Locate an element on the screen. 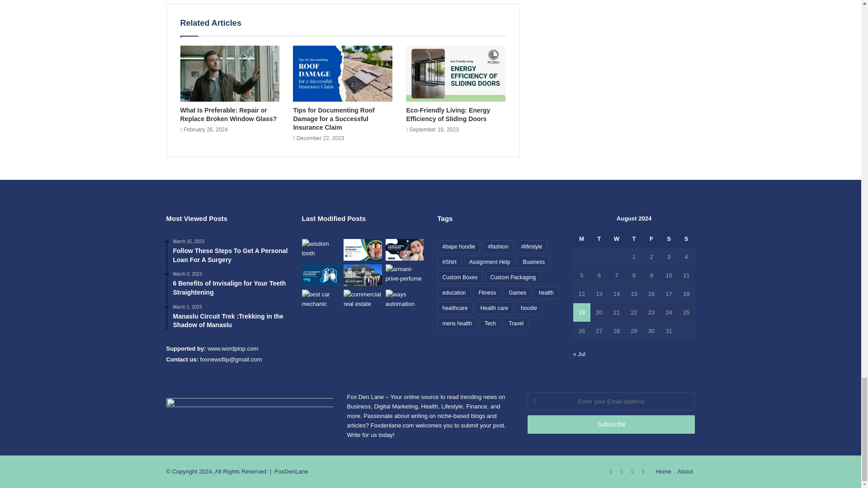 The height and width of the screenshot is (488, 868). Subscribe is located at coordinates (611, 425).